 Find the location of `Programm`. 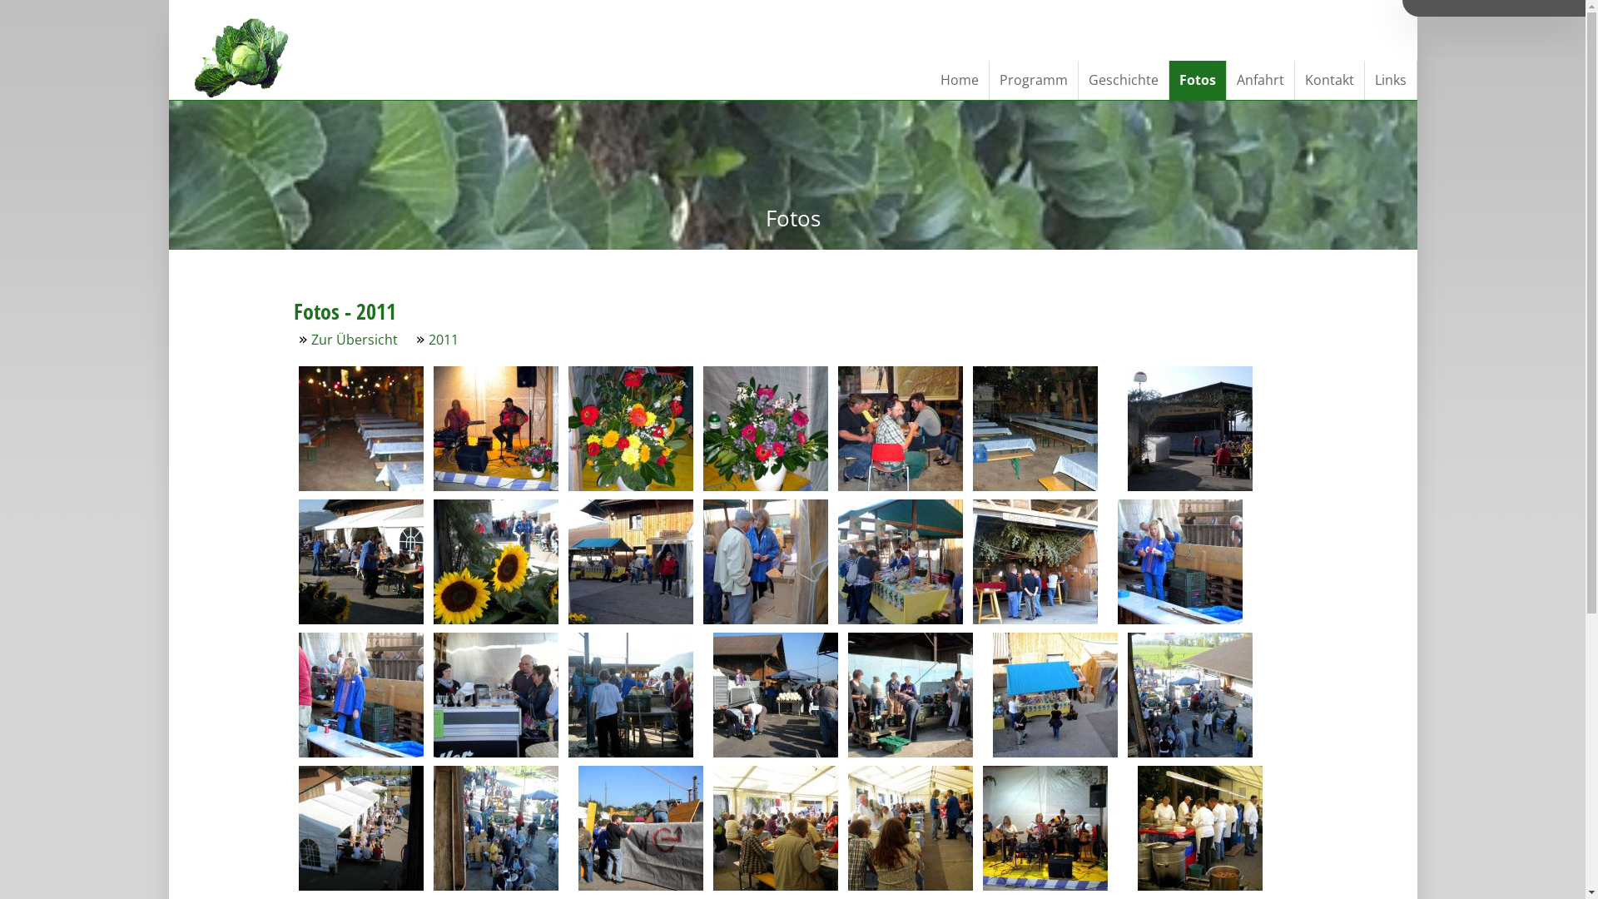

Programm is located at coordinates (1034, 80).